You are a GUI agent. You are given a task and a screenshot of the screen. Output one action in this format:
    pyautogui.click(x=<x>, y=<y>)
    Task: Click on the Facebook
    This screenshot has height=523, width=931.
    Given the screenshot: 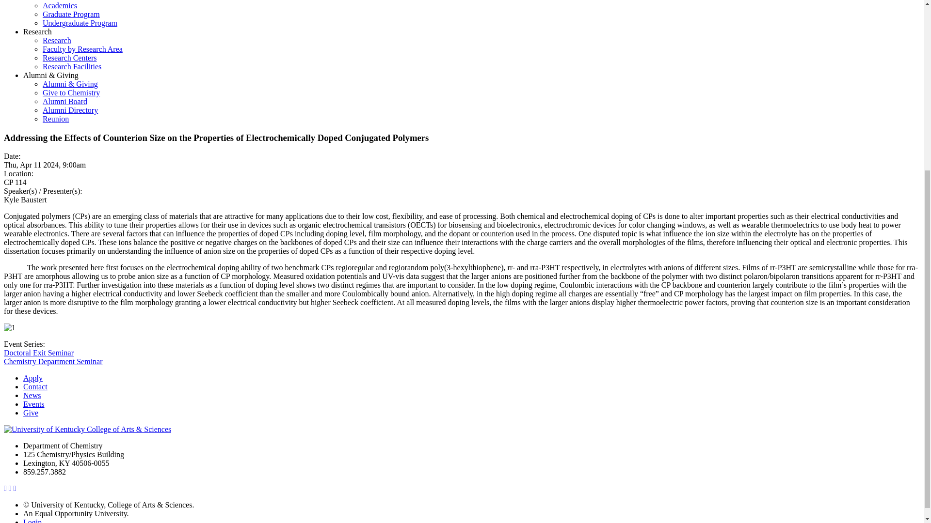 What is the action you would take?
    pyautogui.click(x=5, y=488)
    